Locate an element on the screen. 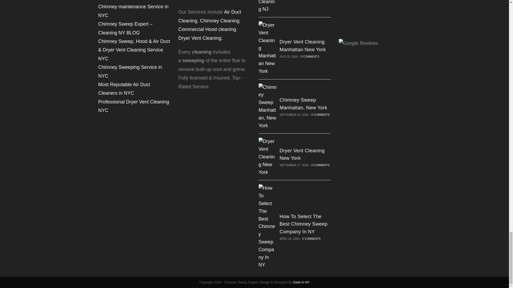 This screenshot has height=288, width=513. Chimney Sweep Manhattan, New York is located at coordinates (303, 104).